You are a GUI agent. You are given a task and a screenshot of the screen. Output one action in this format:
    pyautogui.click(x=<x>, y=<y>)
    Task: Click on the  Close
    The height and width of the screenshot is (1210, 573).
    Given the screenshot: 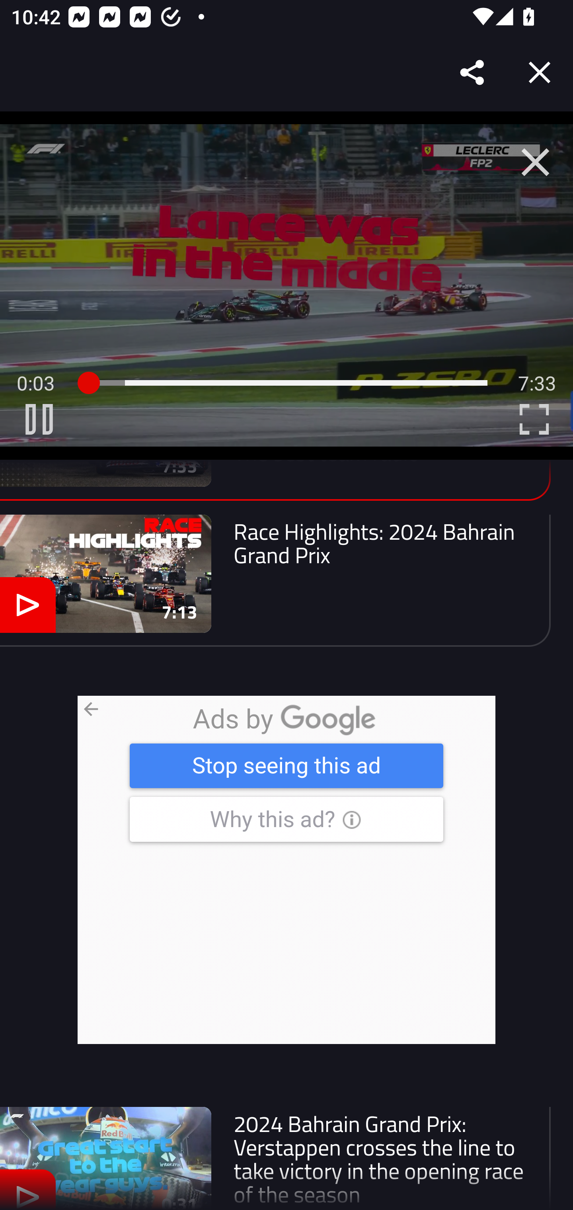 What is the action you would take?
    pyautogui.click(x=535, y=162)
    